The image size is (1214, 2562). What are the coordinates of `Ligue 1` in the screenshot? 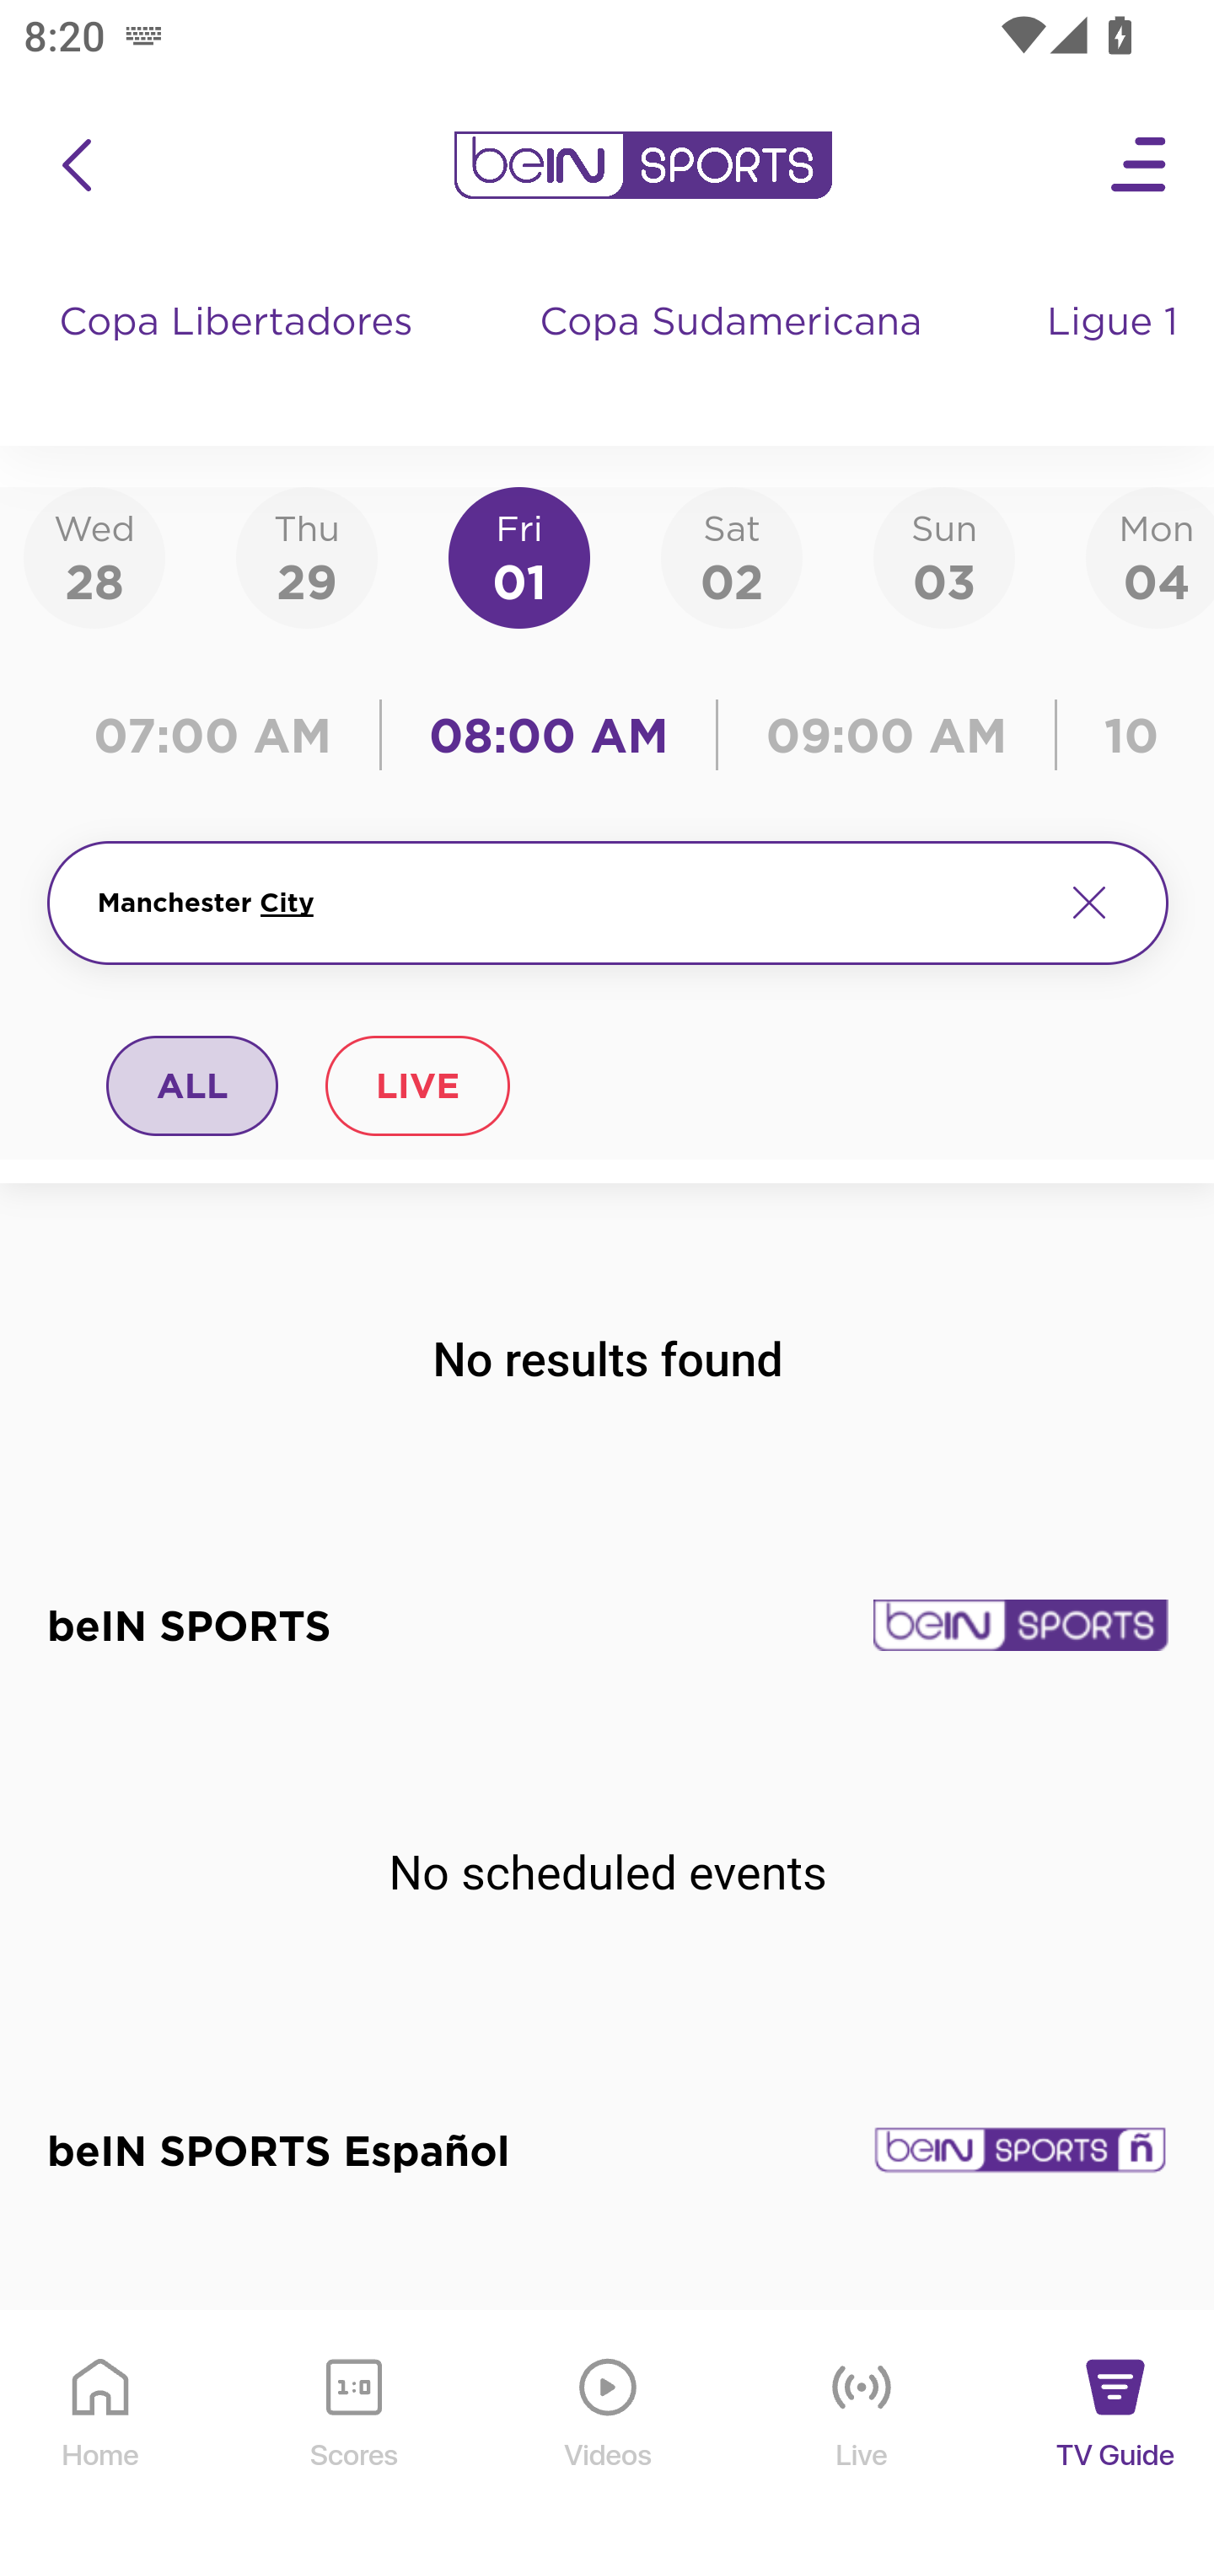 It's located at (1115, 354).